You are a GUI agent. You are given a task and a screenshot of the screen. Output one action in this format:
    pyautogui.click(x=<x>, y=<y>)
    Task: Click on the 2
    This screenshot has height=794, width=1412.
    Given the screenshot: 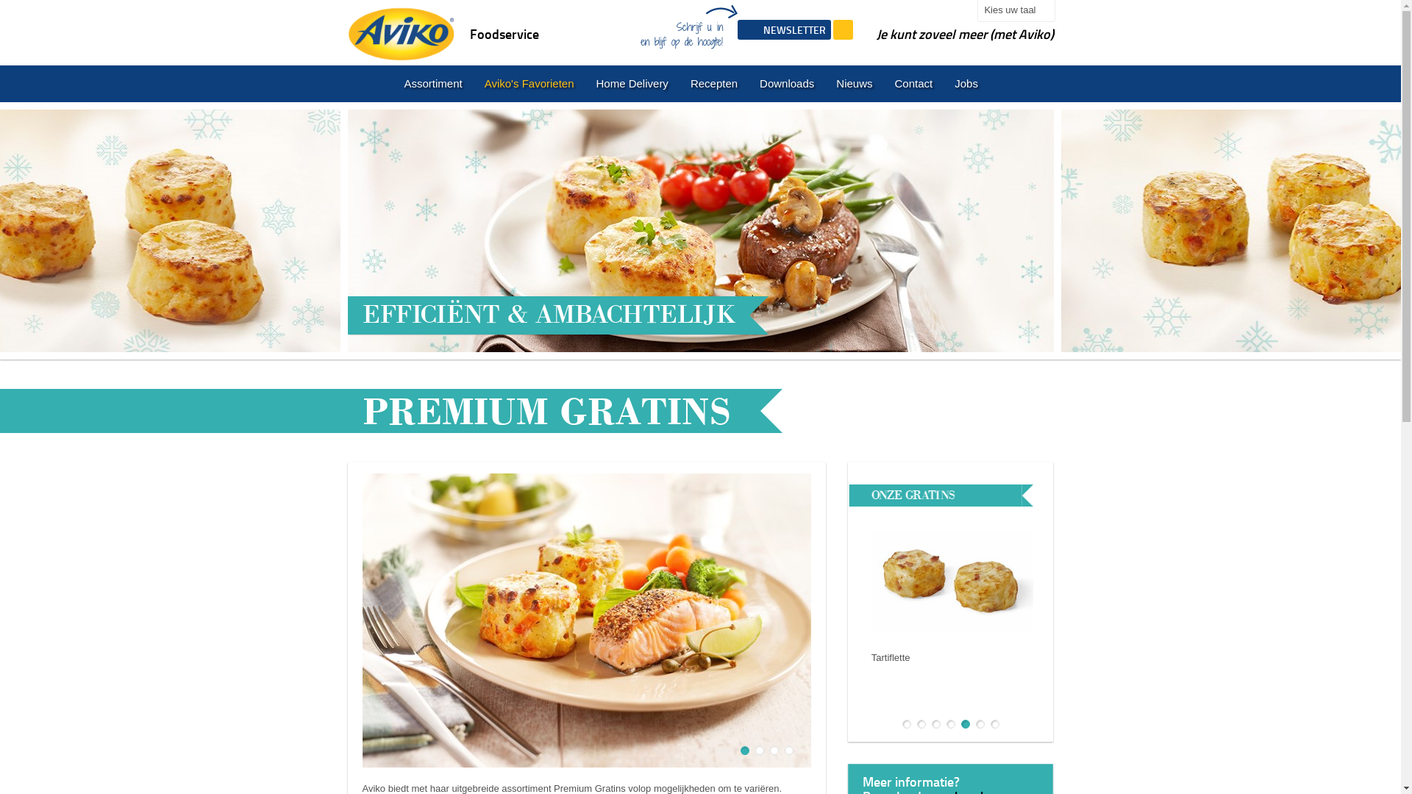 What is the action you would take?
    pyautogui.click(x=760, y=751)
    